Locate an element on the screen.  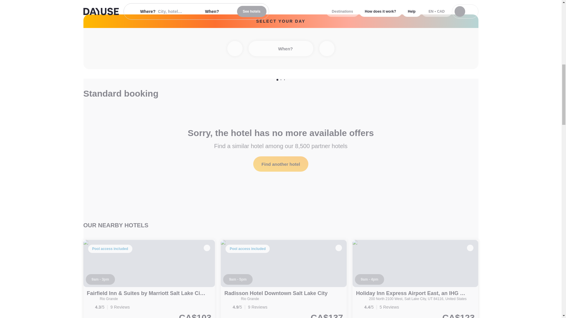
Holiday Inn Express Airport East, an IHG Hotel is located at coordinates (414, 293).